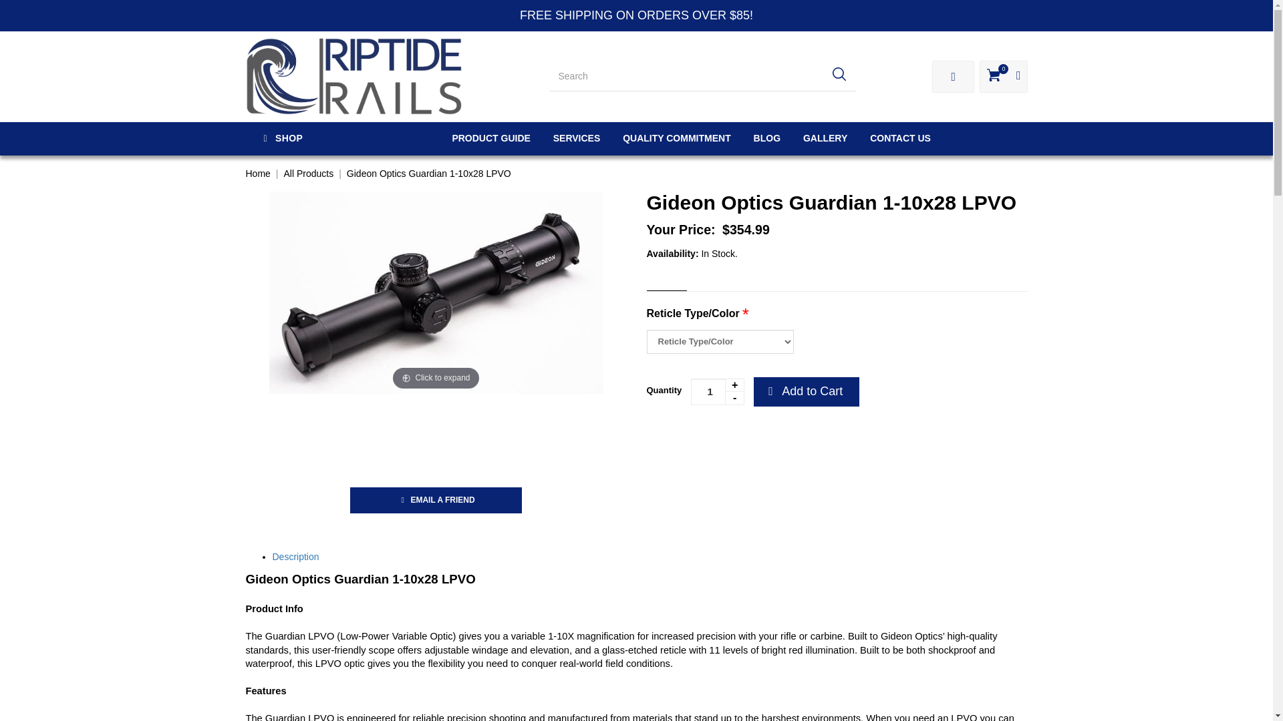 Image resolution: width=1283 pixels, height=721 pixels. Describe the element at coordinates (1003, 76) in the screenshot. I see `0` at that location.